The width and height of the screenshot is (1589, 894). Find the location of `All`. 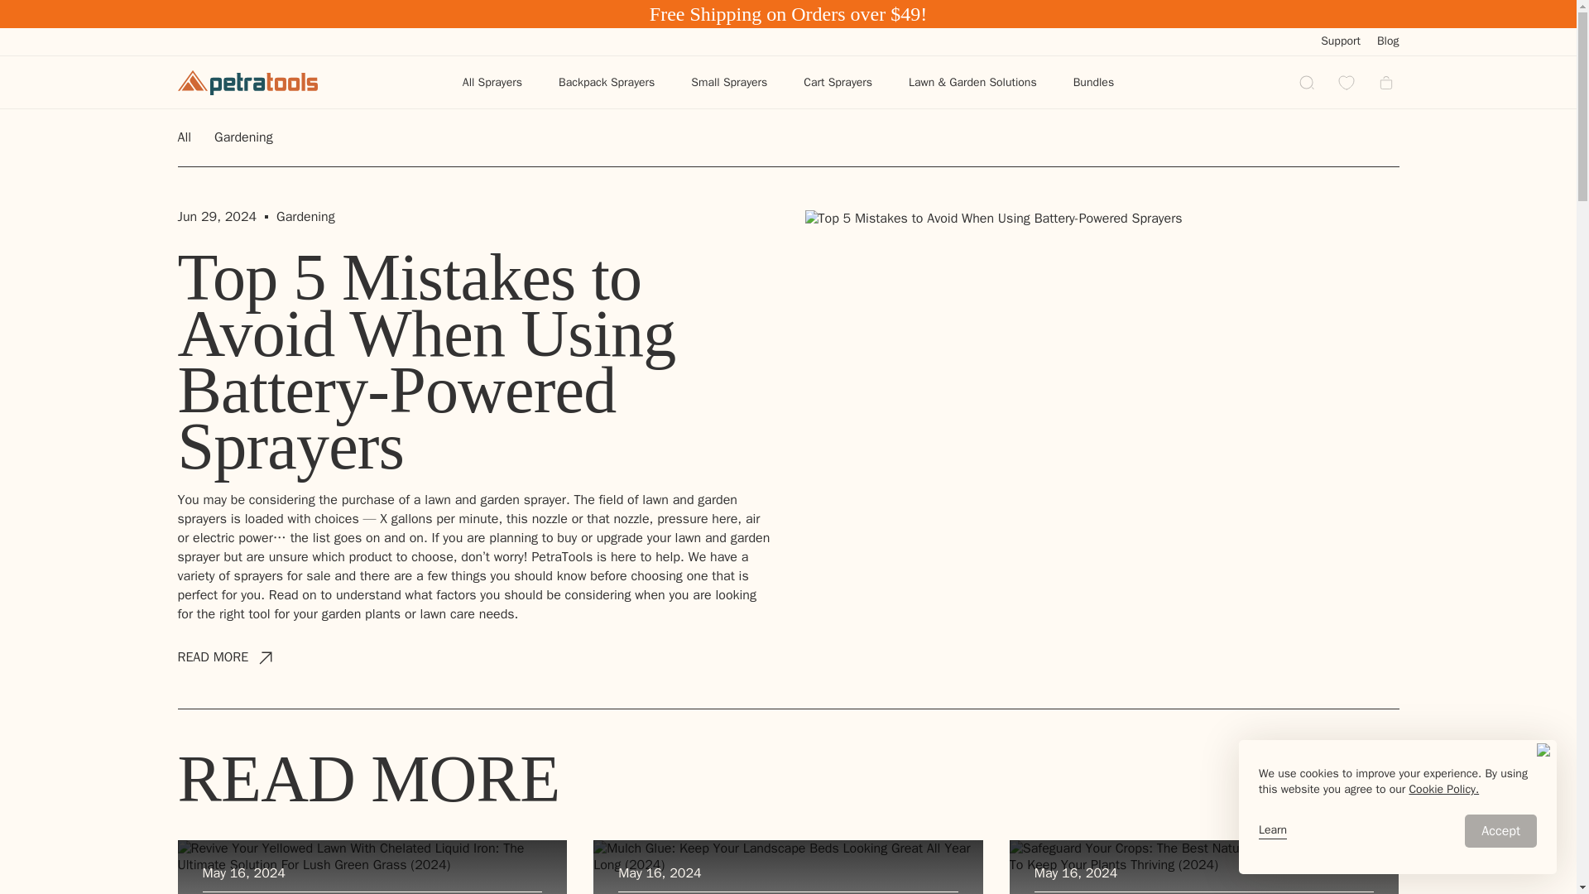

All is located at coordinates (184, 137).